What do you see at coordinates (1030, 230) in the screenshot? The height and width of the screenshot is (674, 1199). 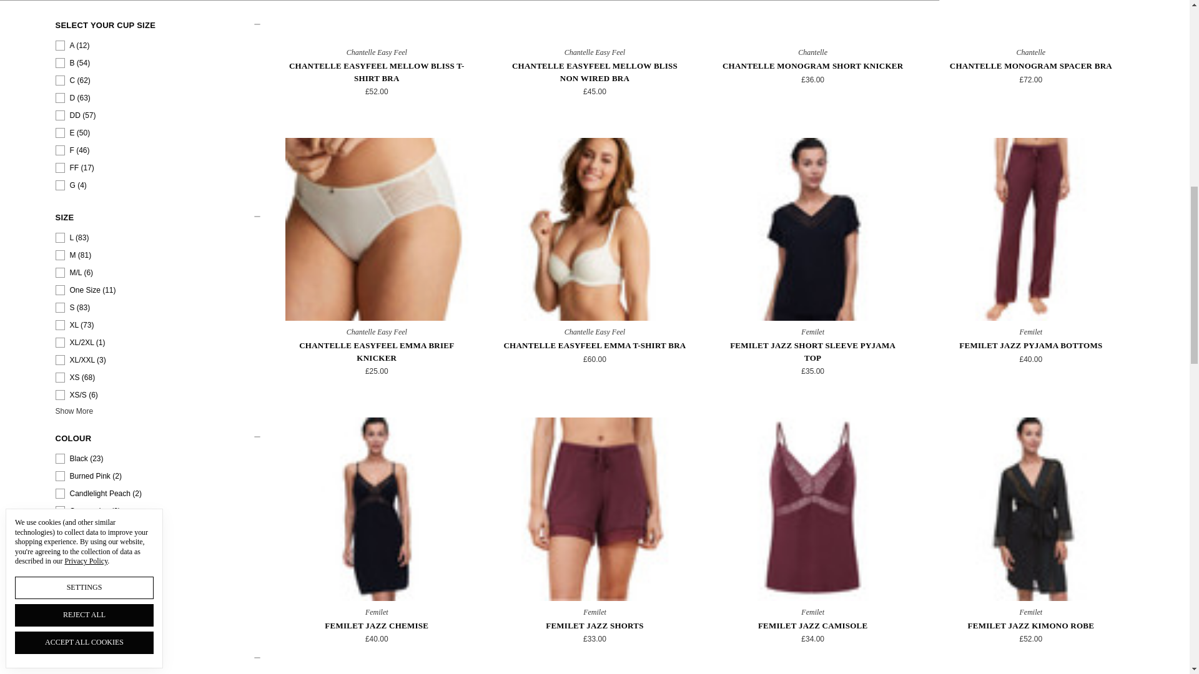 I see `Femilet Jazz Pyjama Bottoms in port` at bounding box center [1030, 230].